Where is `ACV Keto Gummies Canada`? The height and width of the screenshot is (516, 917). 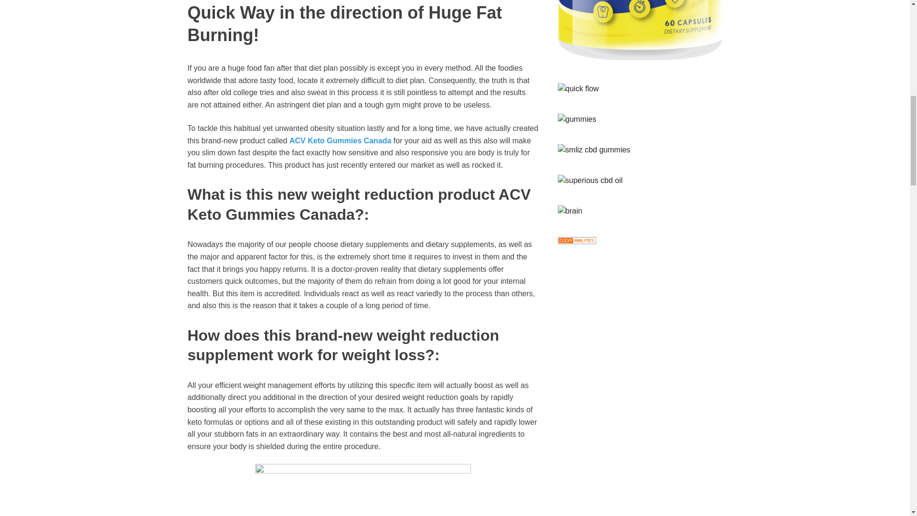
ACV Keto Gummies Canada is located at coordinates (340, 140).